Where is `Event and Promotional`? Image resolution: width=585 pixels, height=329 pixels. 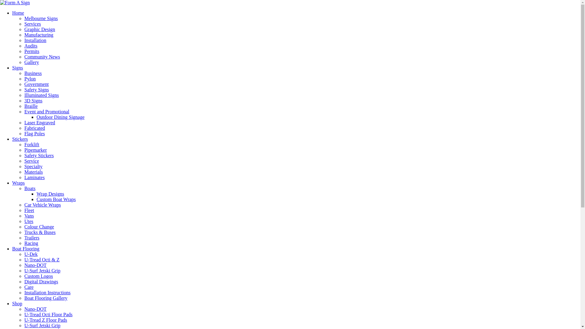
Event and Promotional is located at coordinates (47, 111).